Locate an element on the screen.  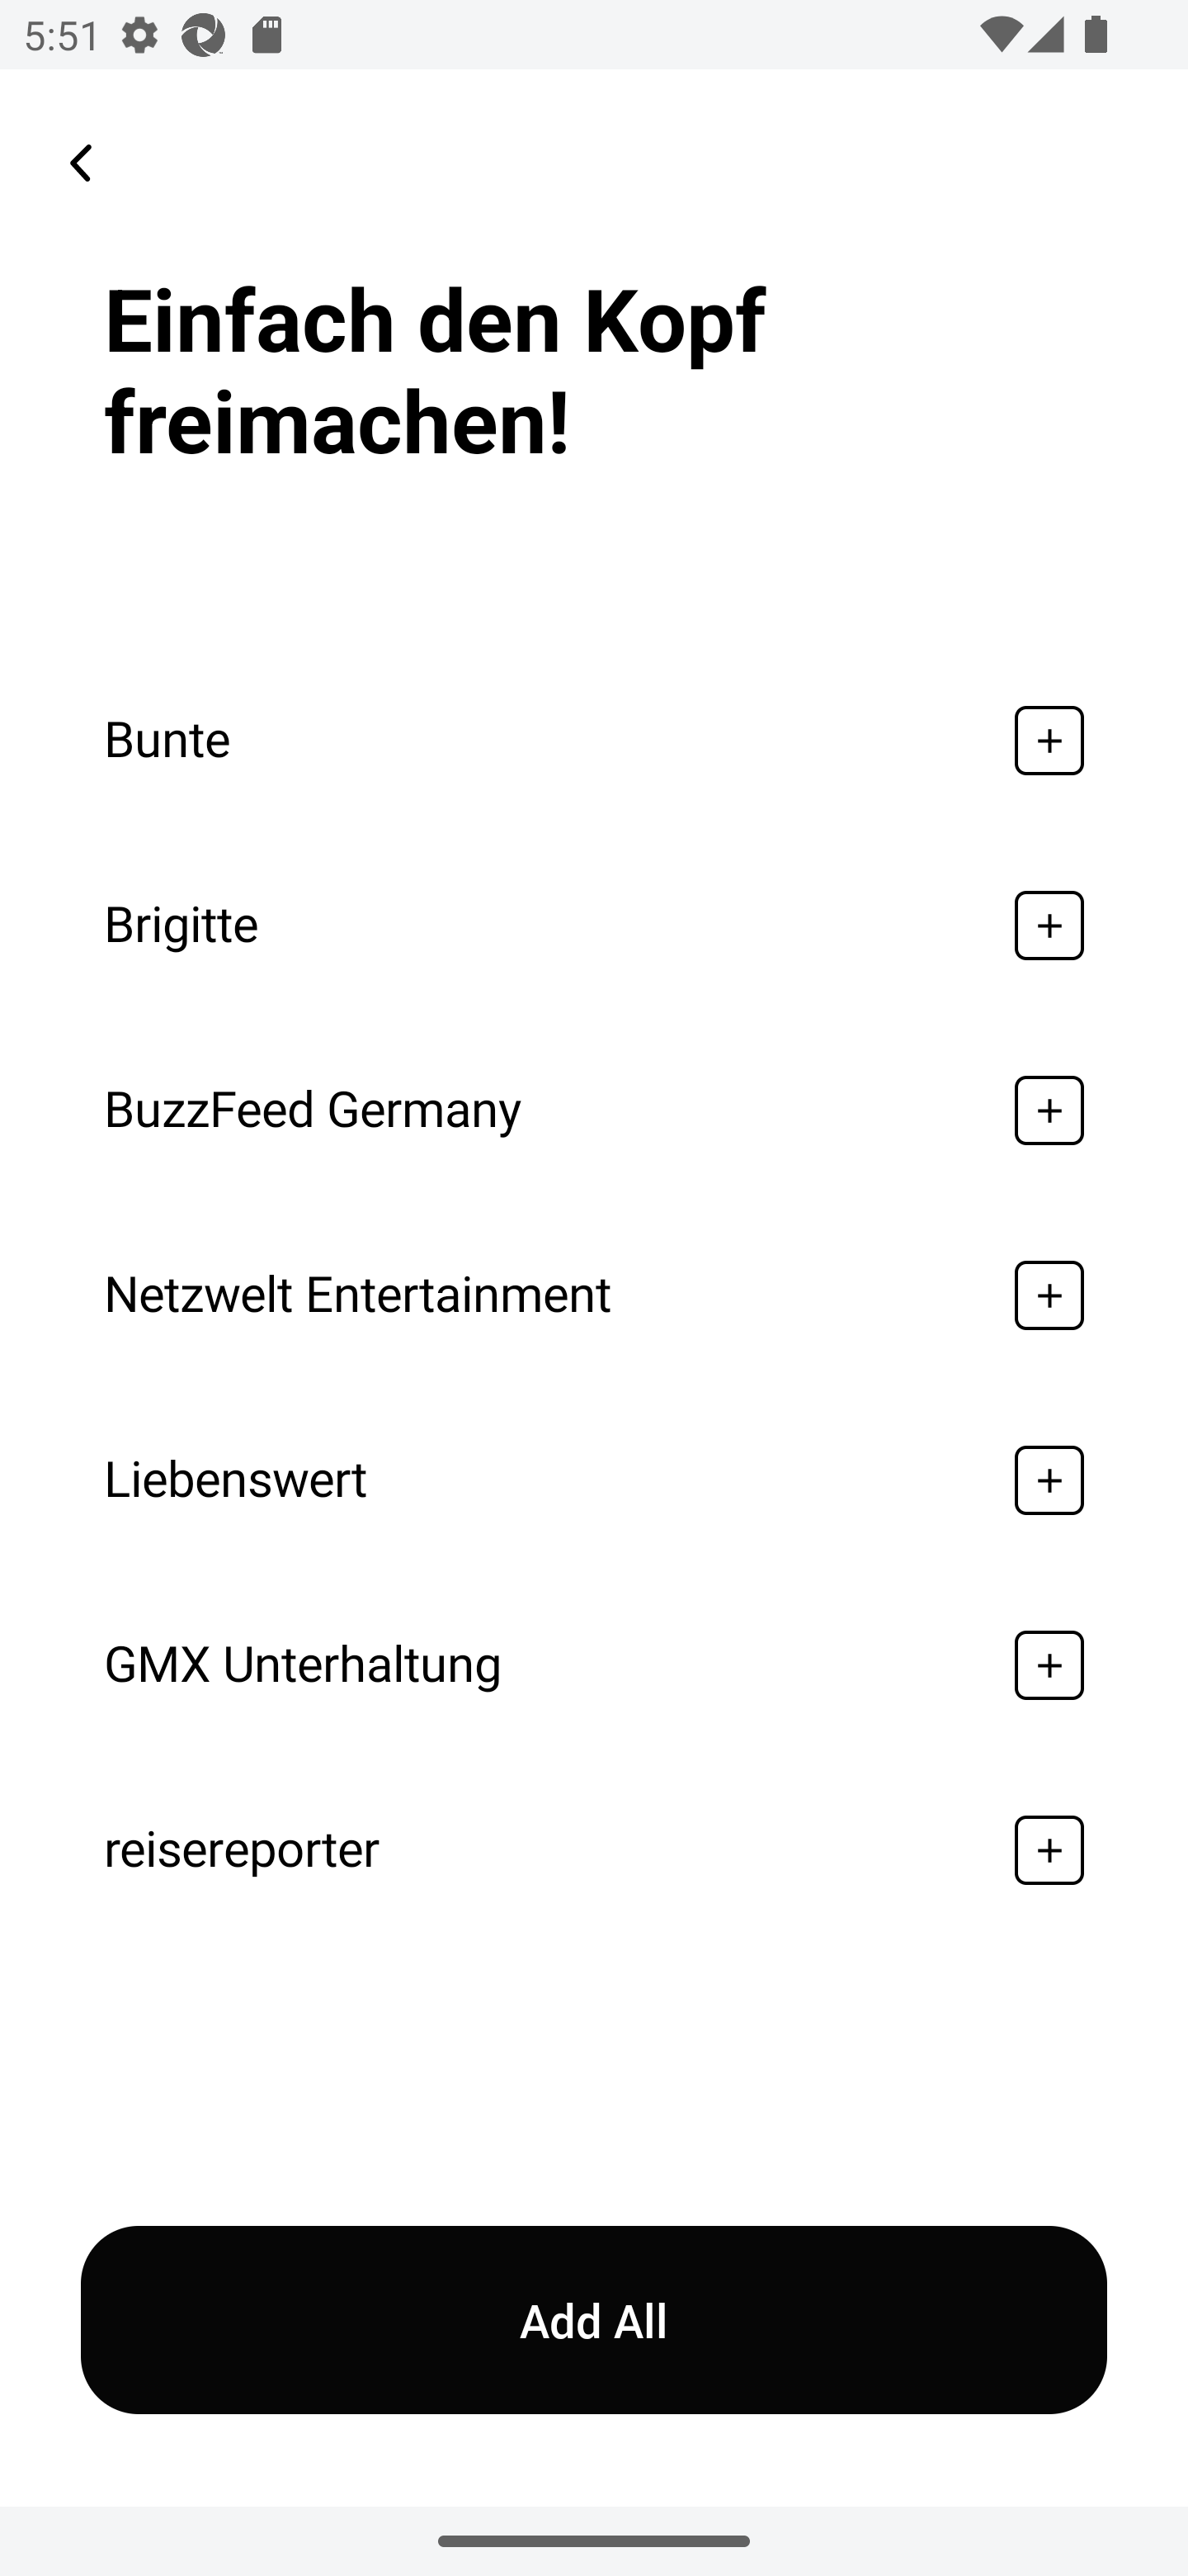
Bunte Add To My Bundle is located at coordinates (594, 740).